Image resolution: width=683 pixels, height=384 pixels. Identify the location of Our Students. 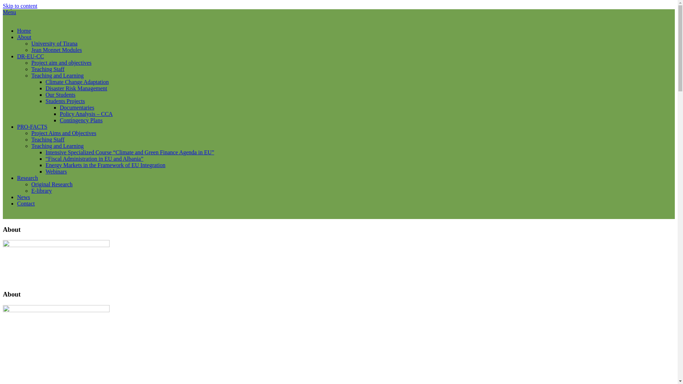
(60, 95).